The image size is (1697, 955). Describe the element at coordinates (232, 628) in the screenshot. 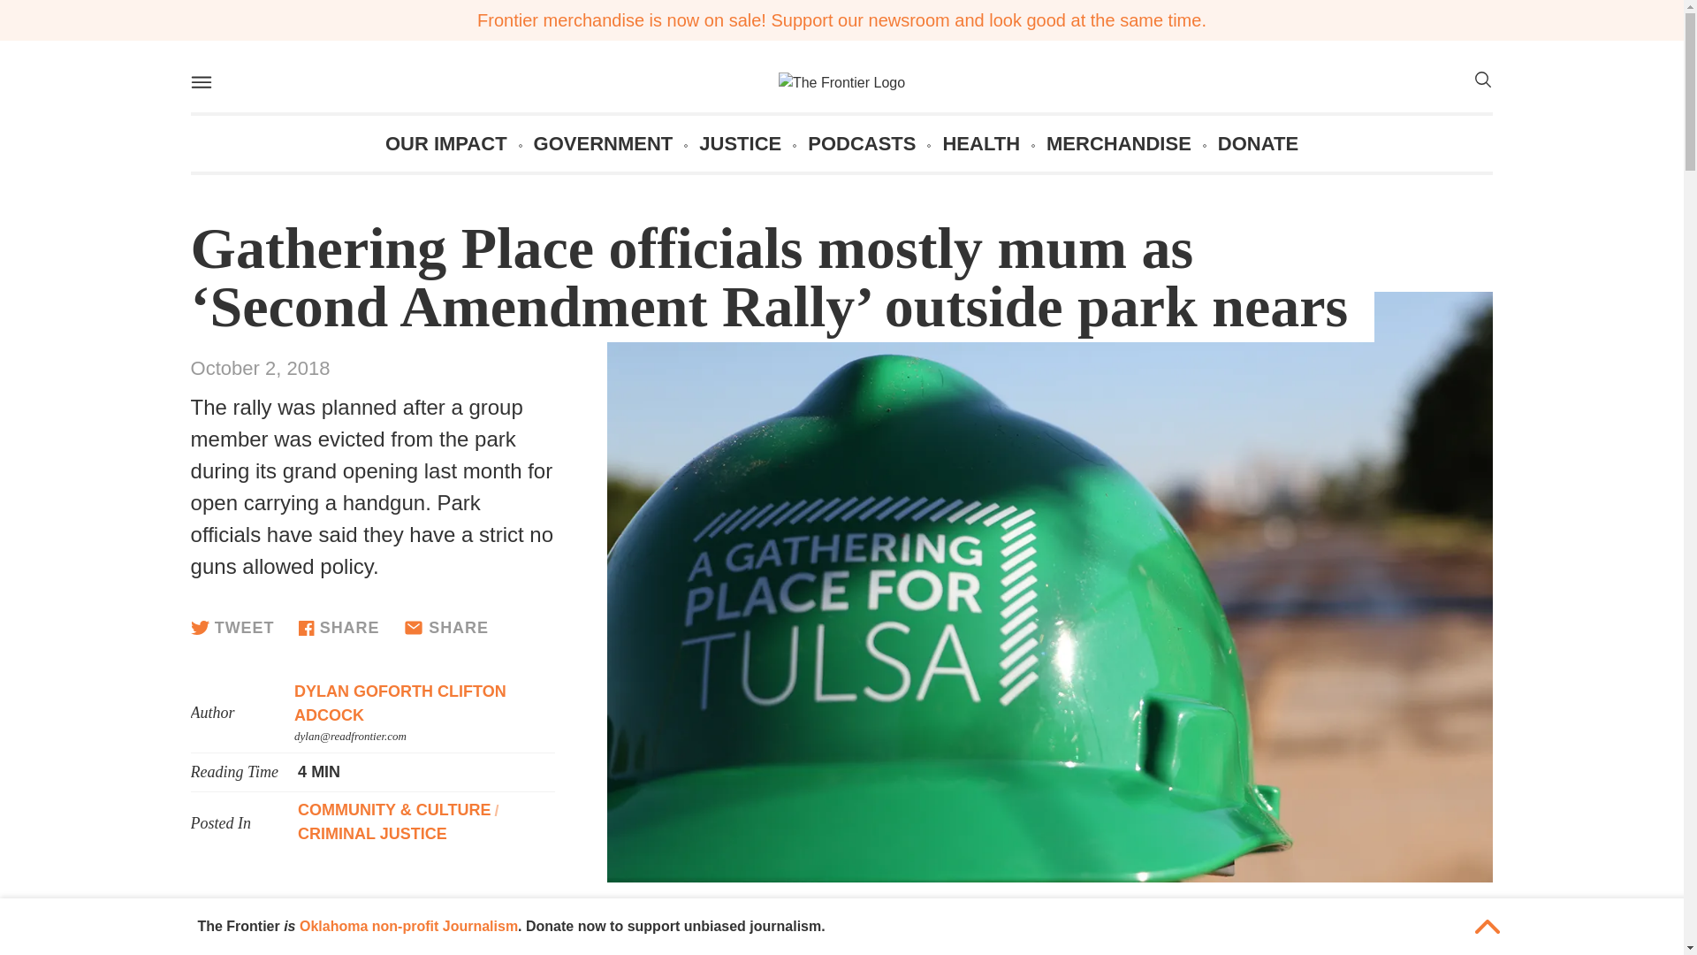

I see `TWEET` at that location.